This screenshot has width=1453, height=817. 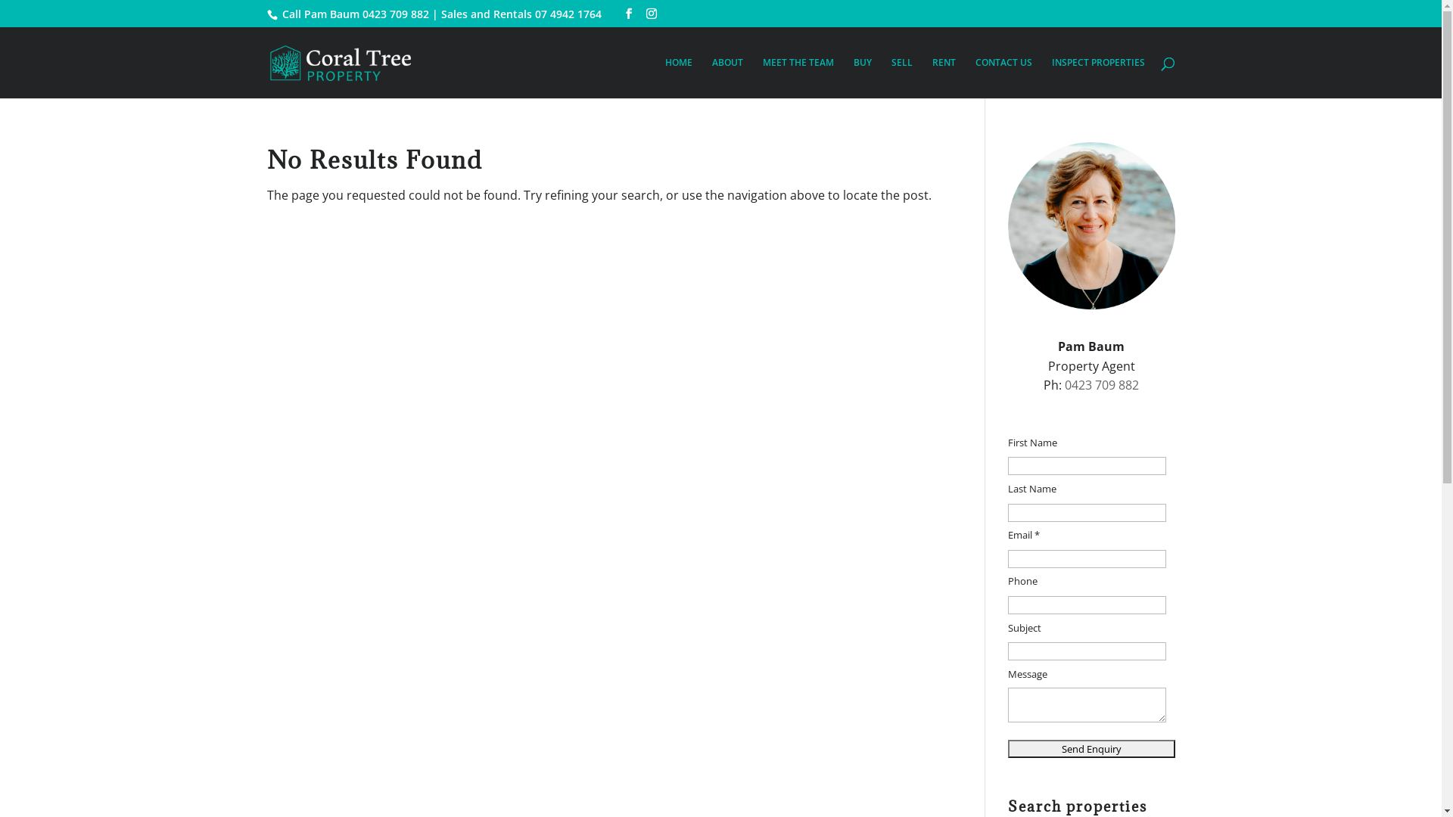 What do you see at coordinates (678, 78) in the screenshot?
I see `HOME` at bounding box center [678, 78].